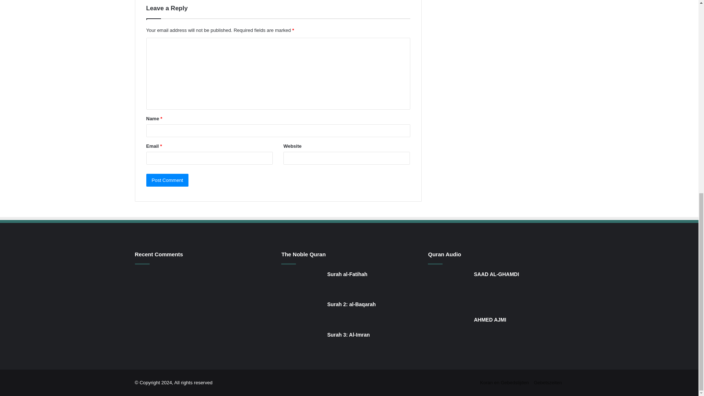 The width and height of the screenshot is (704, 396). What do you see at coordinates (448, 291) in the screenshot?
I see `saad-alghamedi-150x150 - Al-Quran.ca` at bounding box center [448, 291].